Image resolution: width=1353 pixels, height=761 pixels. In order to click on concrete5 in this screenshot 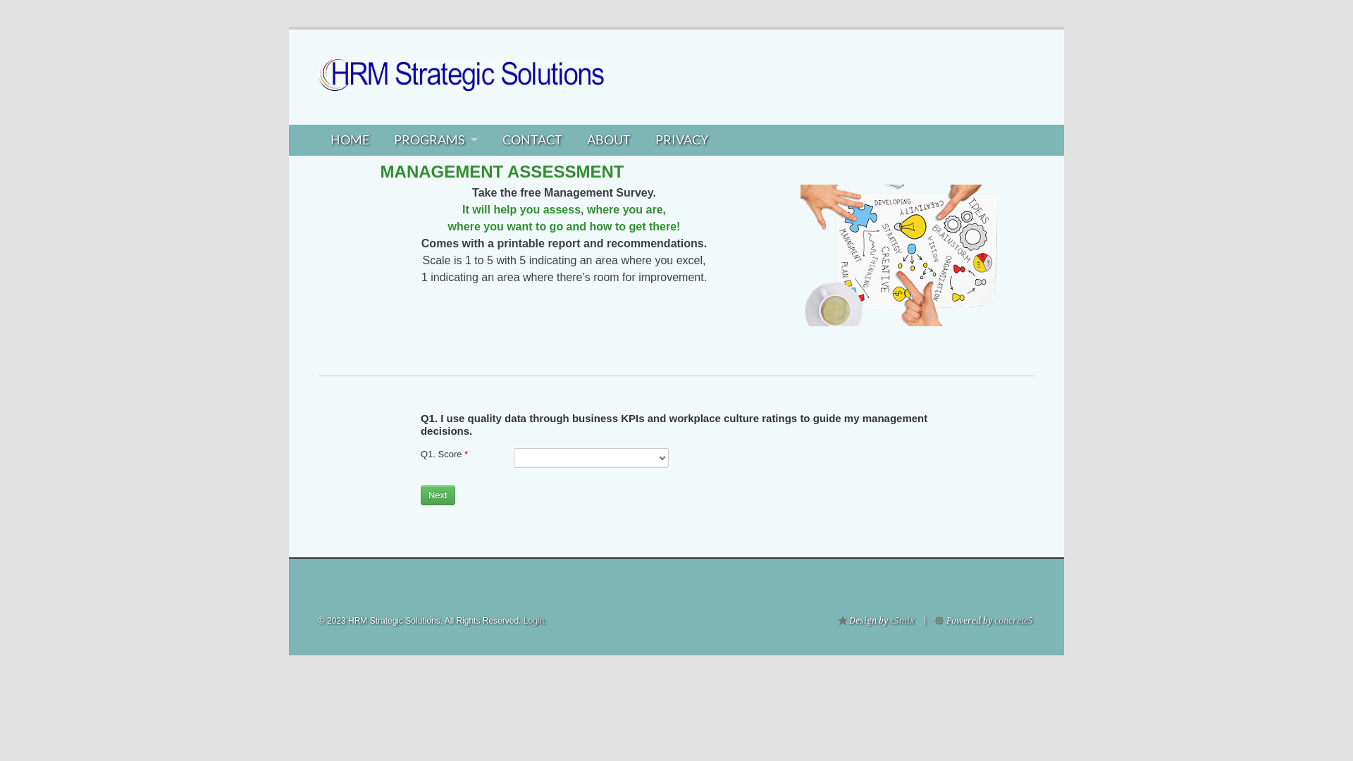, I will do `click(1013, 621)`.